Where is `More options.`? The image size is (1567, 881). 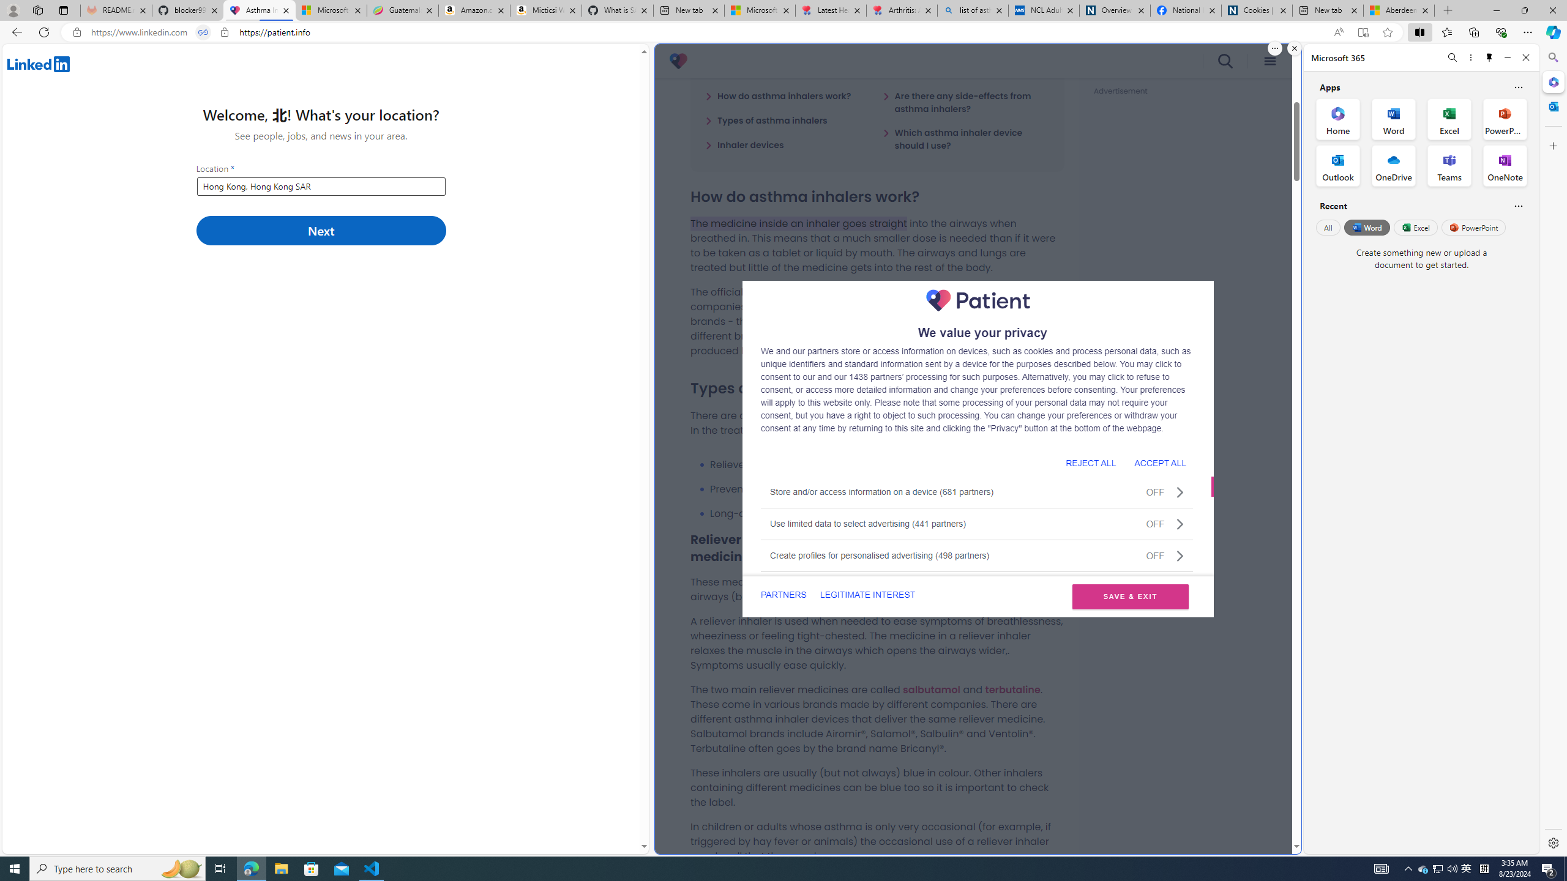
More options. is located at coordinates (1274, 48).